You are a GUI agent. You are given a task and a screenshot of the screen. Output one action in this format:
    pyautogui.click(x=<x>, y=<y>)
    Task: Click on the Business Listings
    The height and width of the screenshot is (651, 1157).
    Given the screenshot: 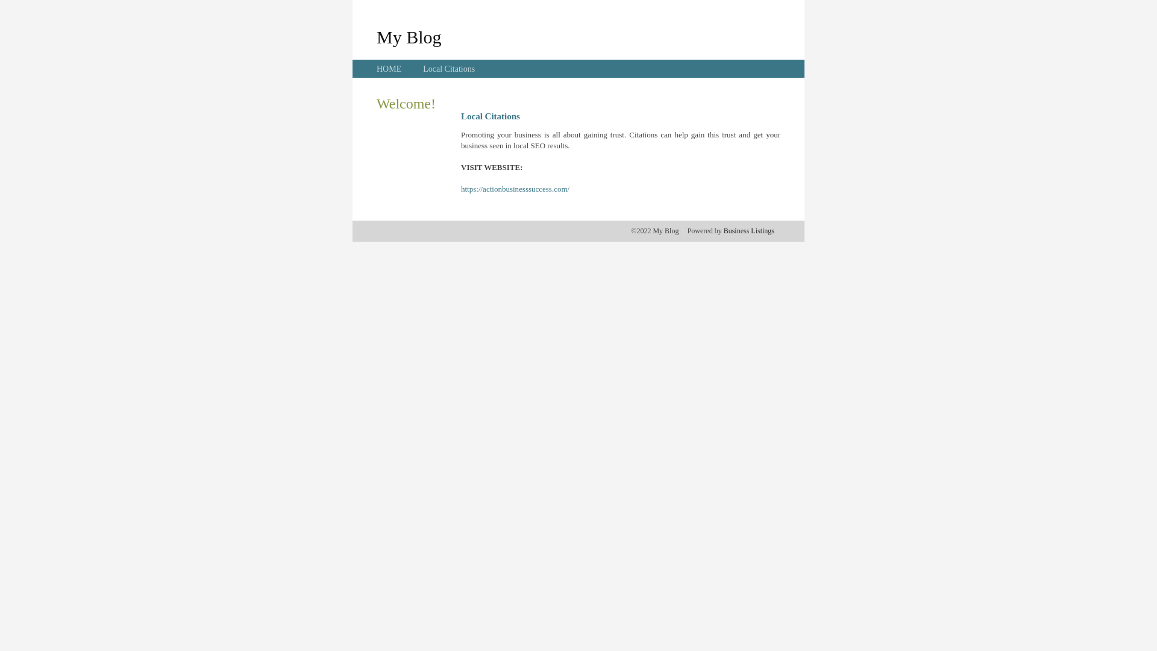 What is the action you would take?
    pyautogui.click(x=749, y=231)
    